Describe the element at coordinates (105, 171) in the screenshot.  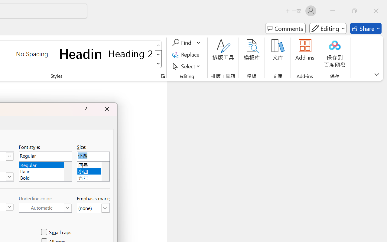
I see `AutomationID: 1797` at that location.